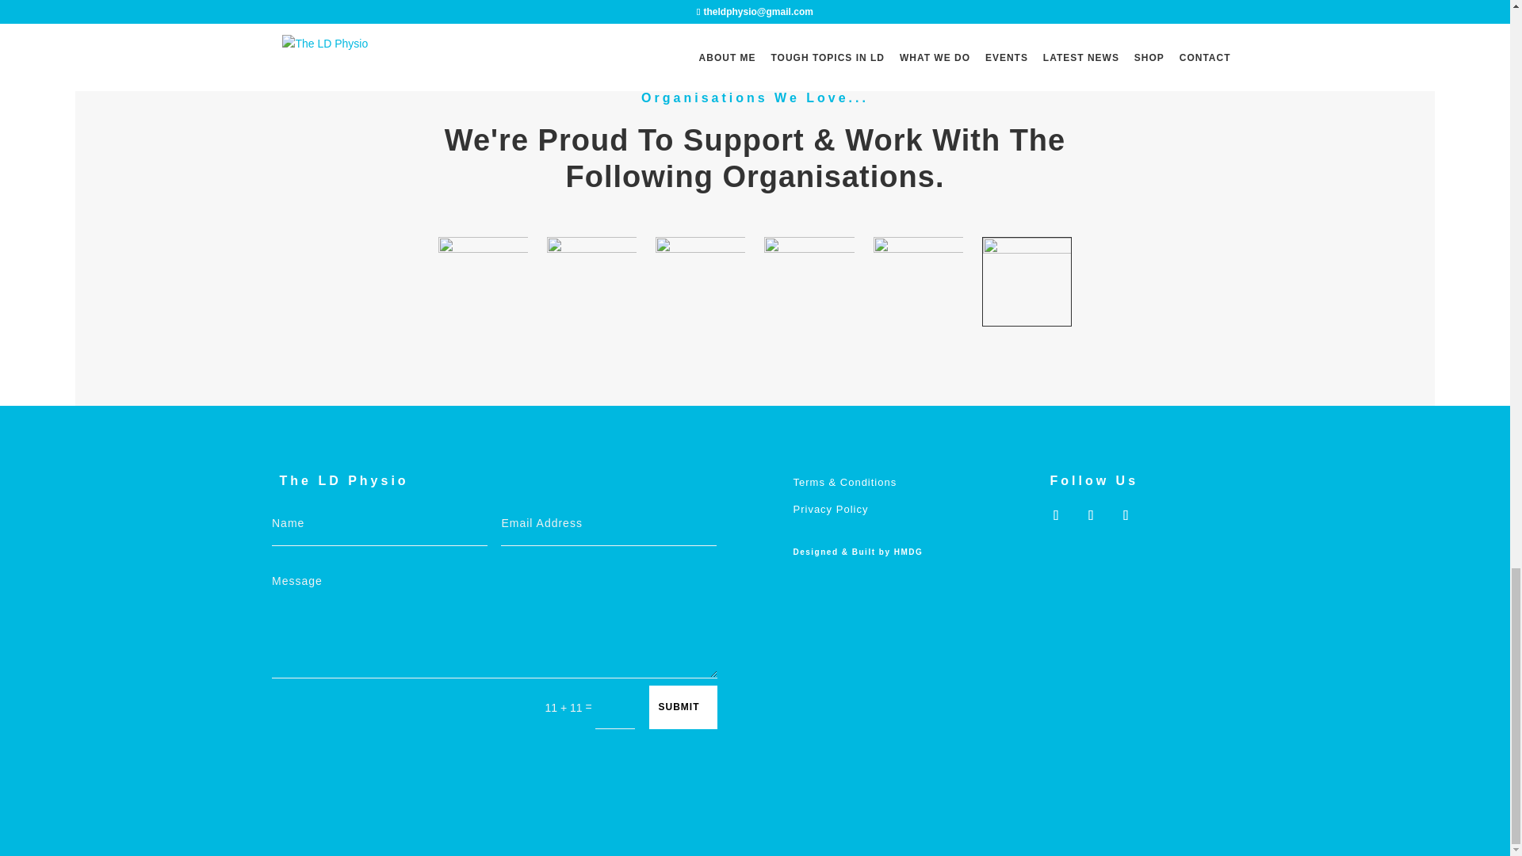  What do you see at coordinates (701, 281) in the screenshot?
I see `shallam` at bounding box center [701, 281].